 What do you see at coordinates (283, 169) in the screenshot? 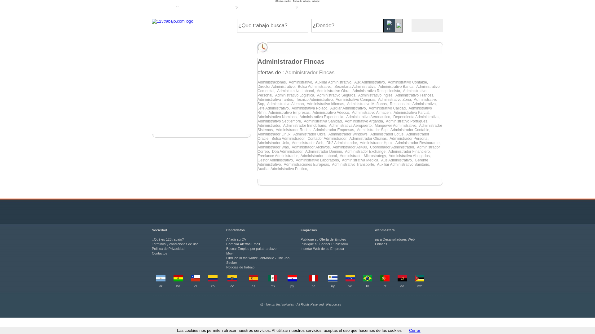
I see `Auxiliar Administrativo Publico, ` at bounding box center [283, 169].